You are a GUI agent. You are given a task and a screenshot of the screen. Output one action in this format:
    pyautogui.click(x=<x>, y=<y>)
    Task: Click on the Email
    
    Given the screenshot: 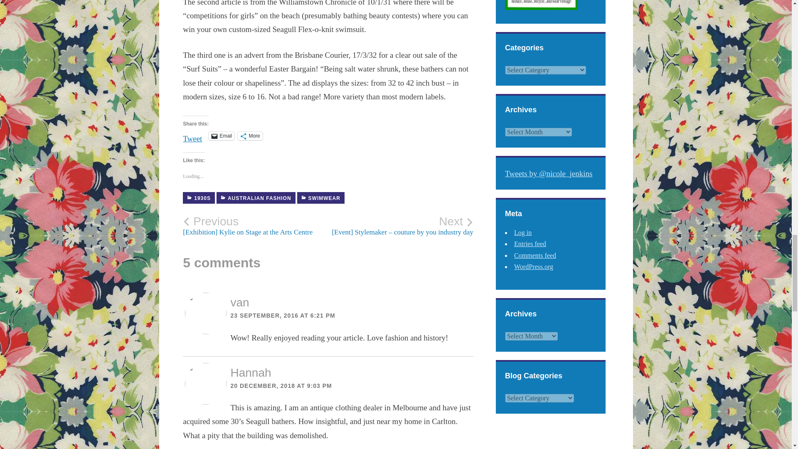 What is the action you would take?
    pyautogui.click(x=221, y=136)
    